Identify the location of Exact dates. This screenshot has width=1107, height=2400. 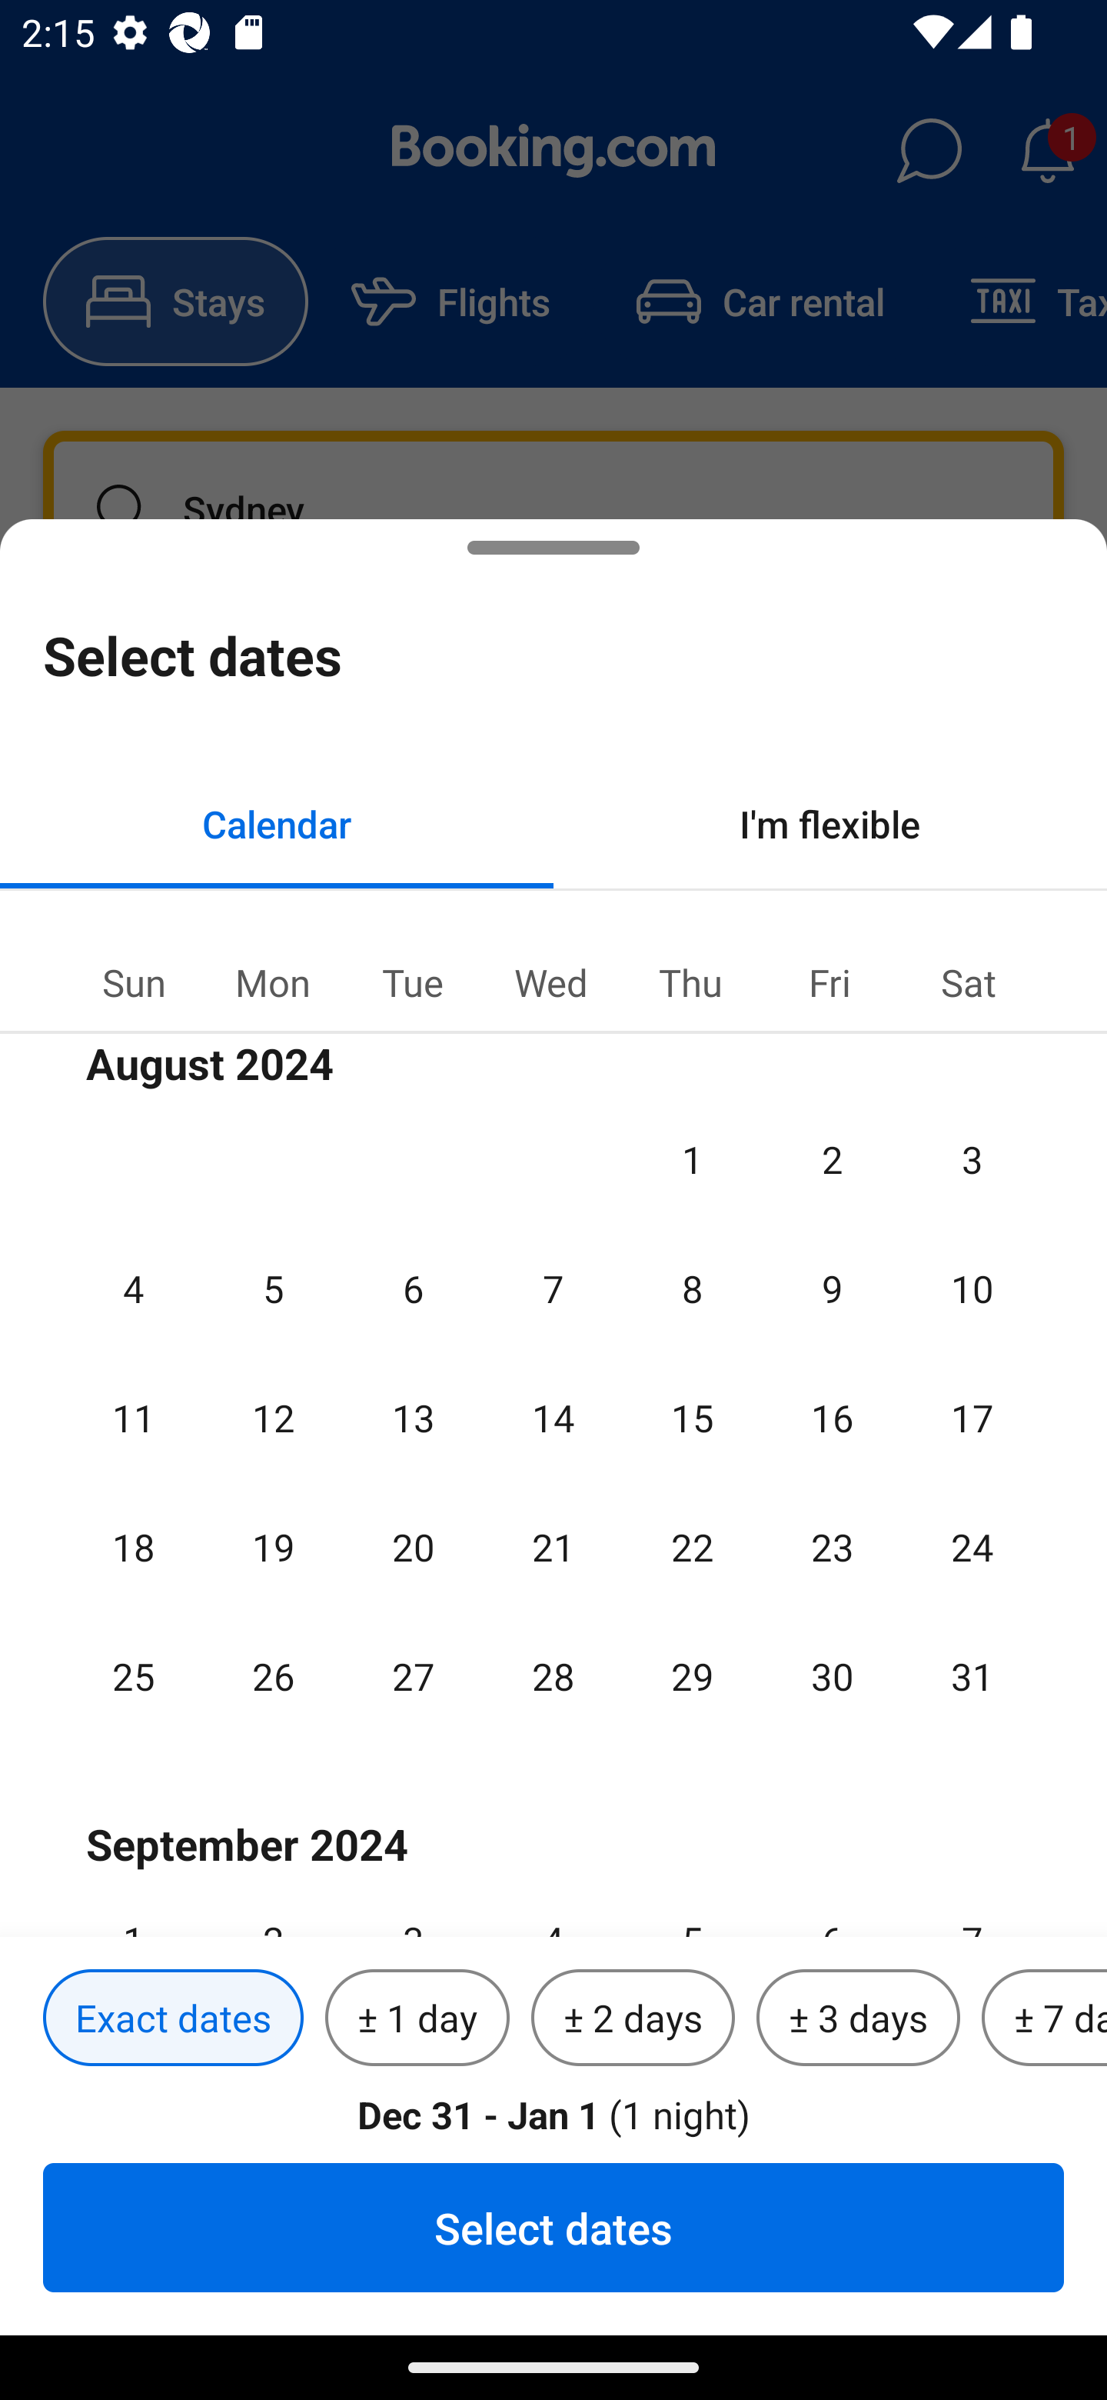
(173, 2018).